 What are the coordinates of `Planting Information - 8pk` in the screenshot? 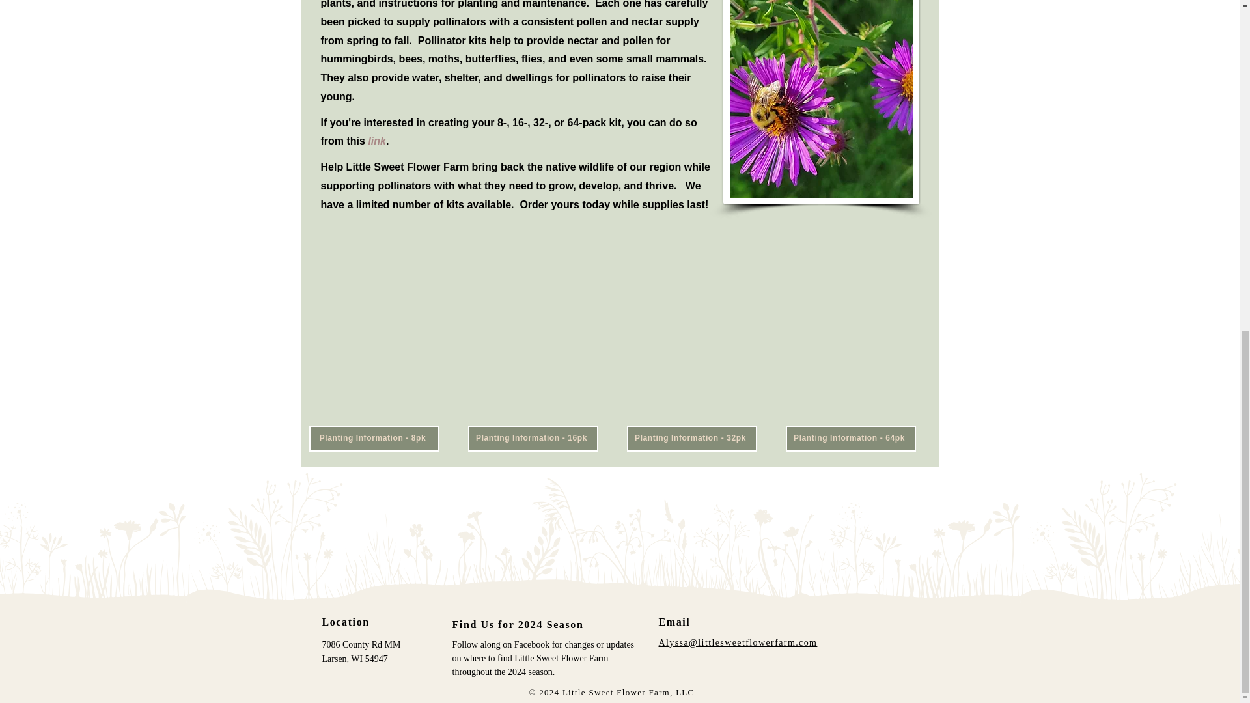 It's located at (374, 439).